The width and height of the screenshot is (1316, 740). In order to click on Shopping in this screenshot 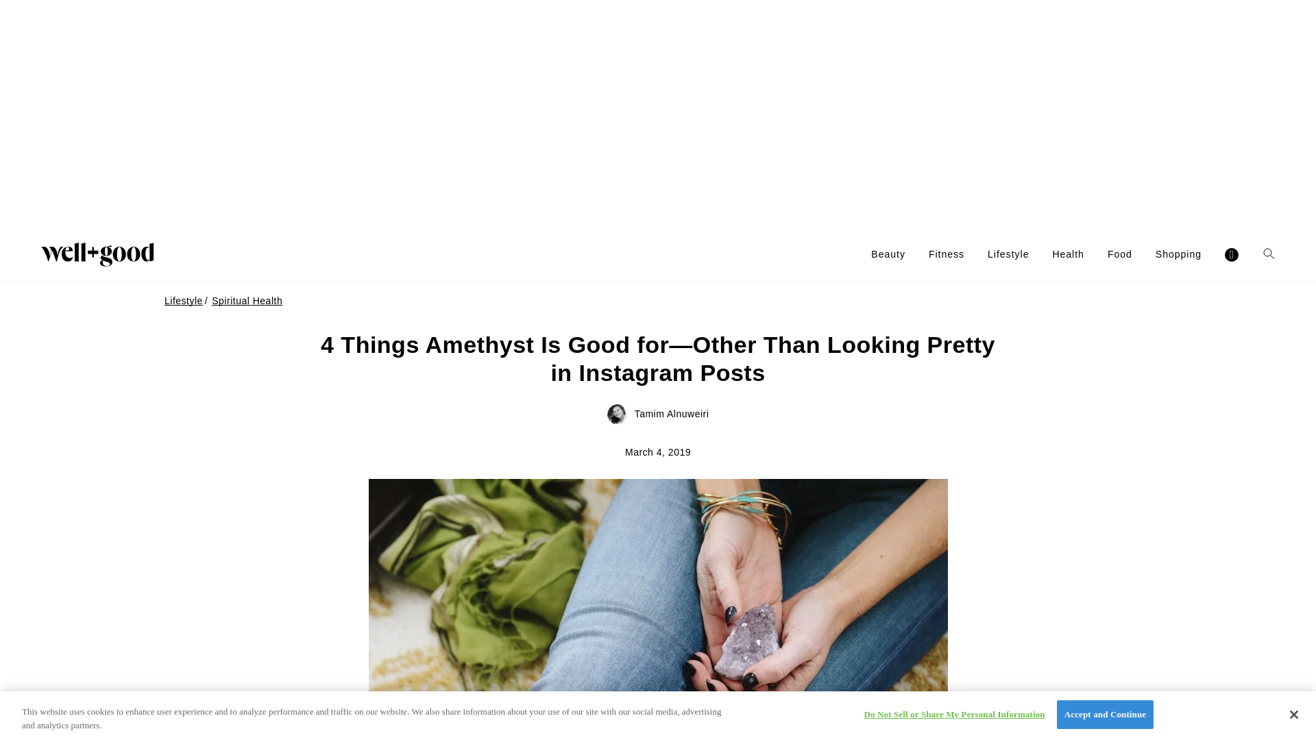, I will do `click(1178, 254)`.